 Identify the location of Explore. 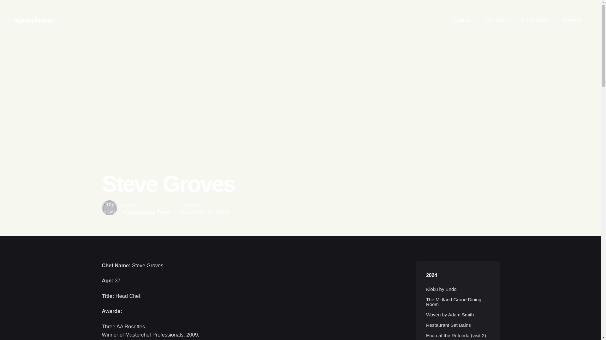
(461, 20).